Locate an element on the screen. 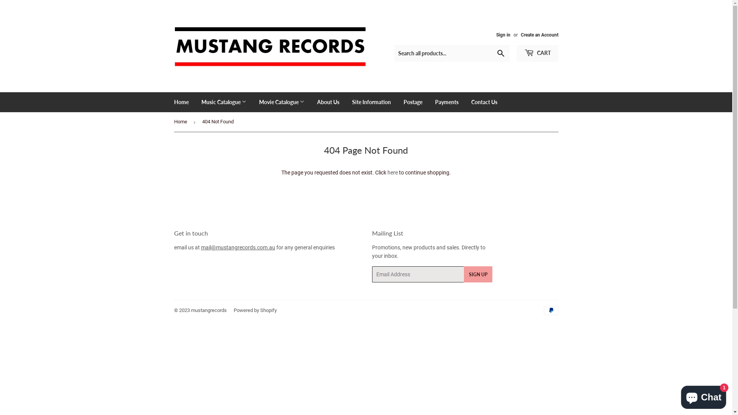  mustangrecords is located at coordinates (208, 310).